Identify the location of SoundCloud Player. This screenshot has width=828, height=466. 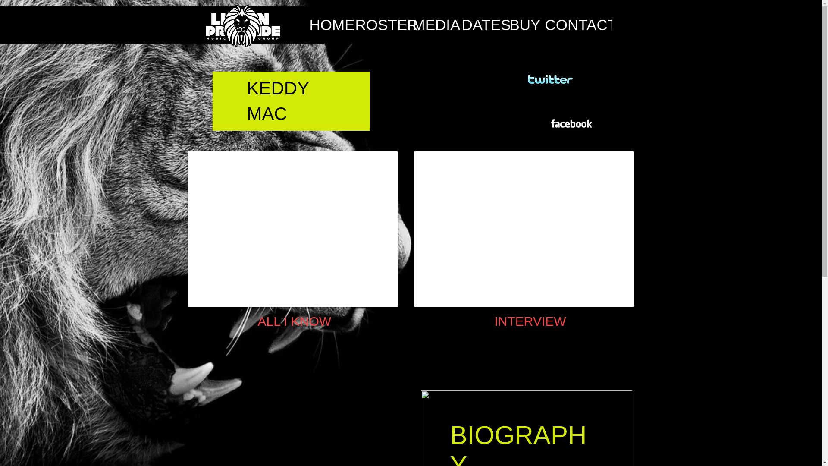
(302, 369).